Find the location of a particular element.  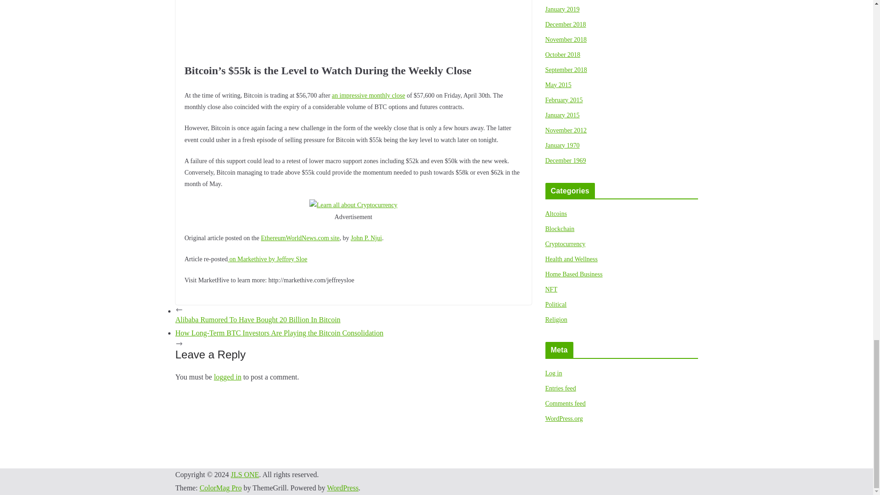

an impressive monthly close is located at coordinates (368, 95).